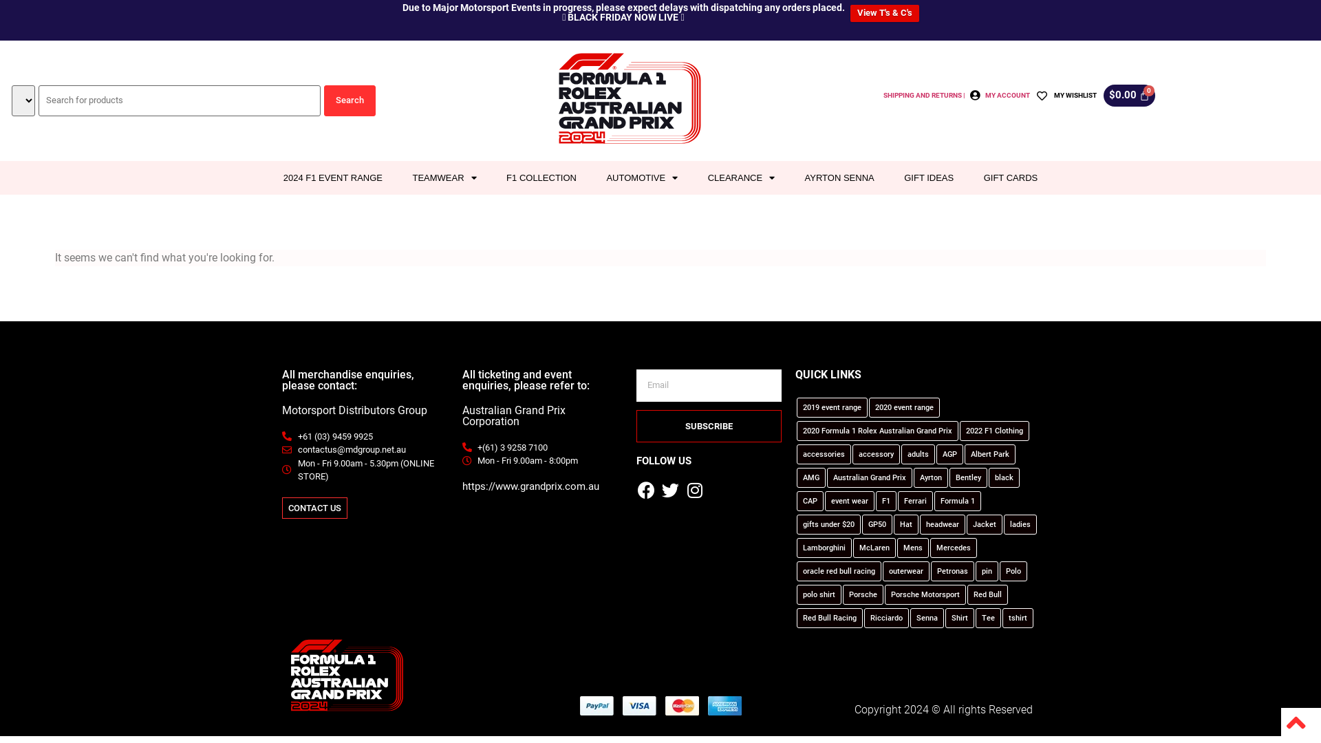 Image resolution: width=1321 pixels, height=743 pixels. Describe the element at coordinates (988, 594) in the screenshot. I see `Red Bull` at that location.